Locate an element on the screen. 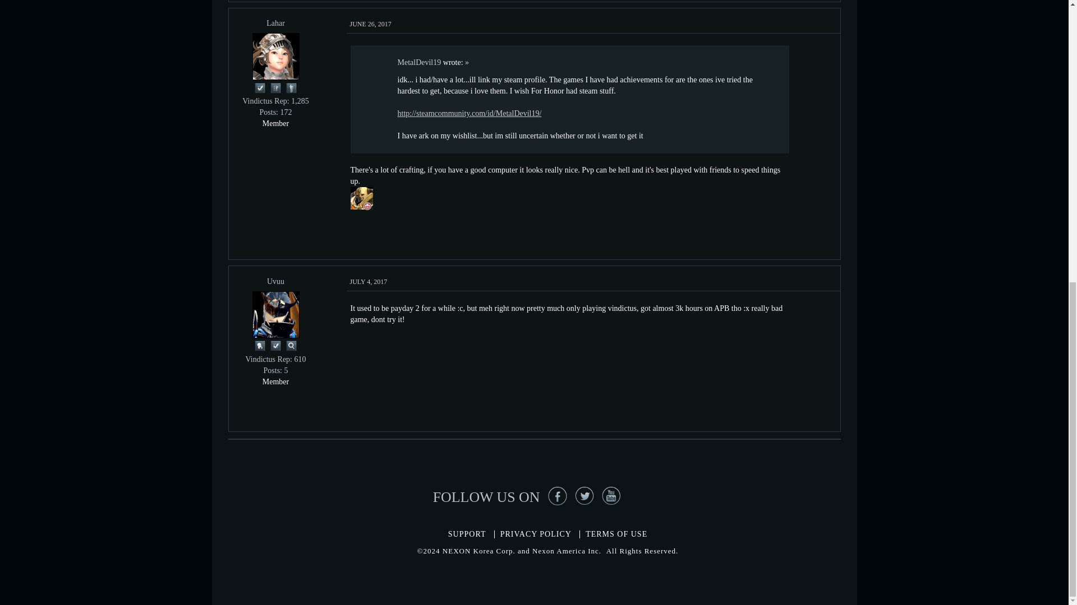  I Voted! is located at coordinates (260, 87).